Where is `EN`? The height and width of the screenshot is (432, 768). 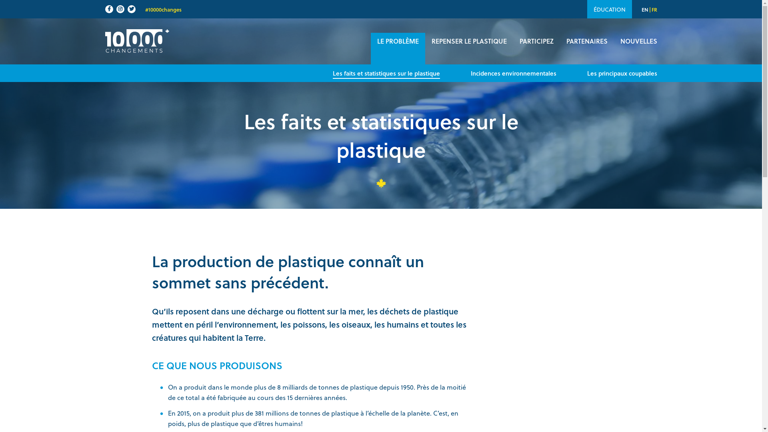 EN is located at coordinates (645, 10).